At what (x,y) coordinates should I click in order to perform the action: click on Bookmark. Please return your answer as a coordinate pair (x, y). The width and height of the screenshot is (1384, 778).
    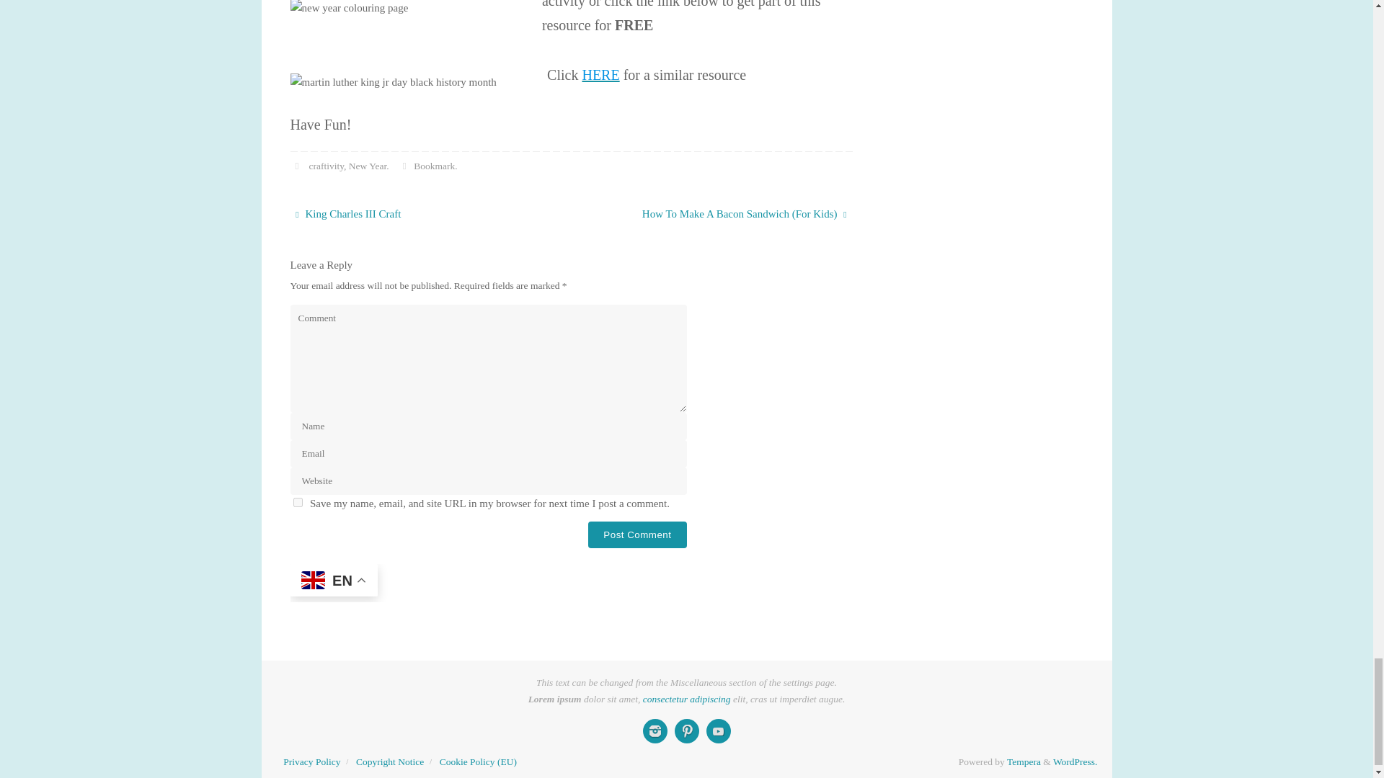
    Looking at the image, I should click on (434, 166).